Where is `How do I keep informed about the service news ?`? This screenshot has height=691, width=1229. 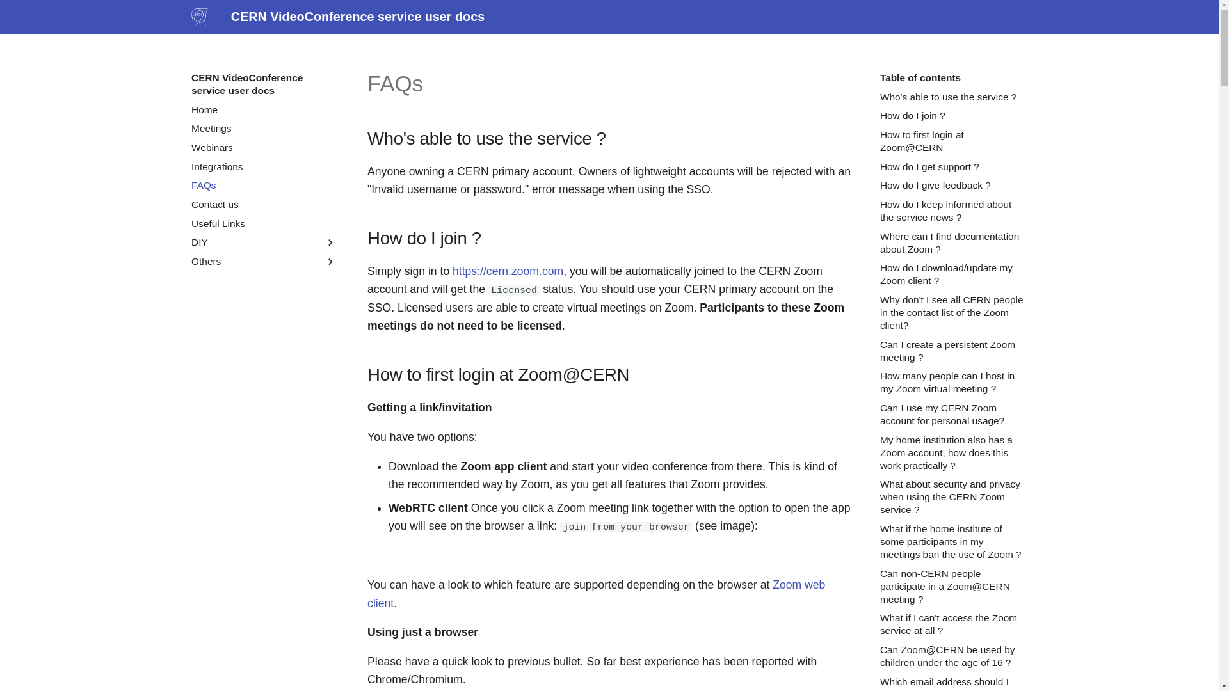
How do I keep informed about the service news ? is located at coordinates (952, 211).